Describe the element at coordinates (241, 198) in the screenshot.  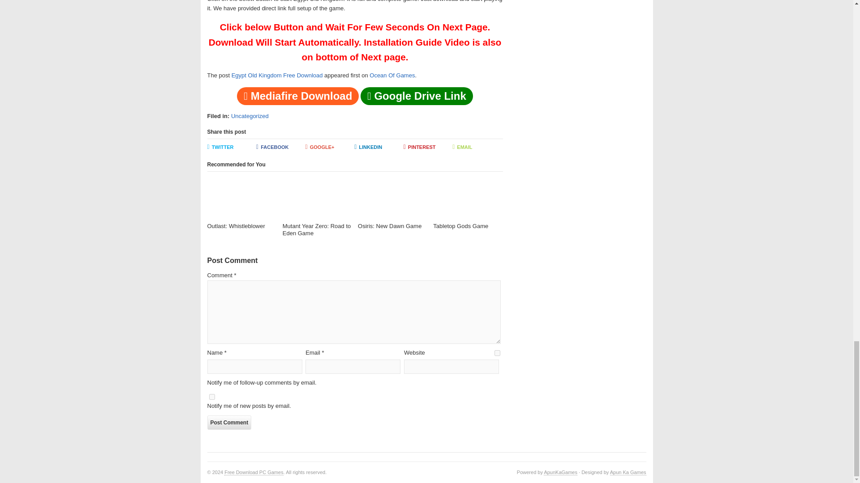
I see `Outlast: Whistleblower 5` at that location.